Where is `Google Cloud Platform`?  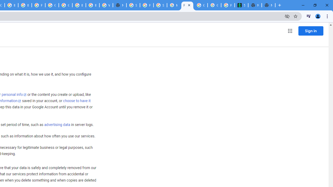
Google Cloud Platform is located at coordinates (52, 5).